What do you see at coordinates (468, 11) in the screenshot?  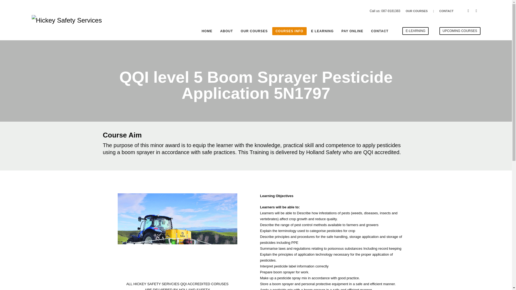 I see `Facebook` at bounding box center [468, 11].